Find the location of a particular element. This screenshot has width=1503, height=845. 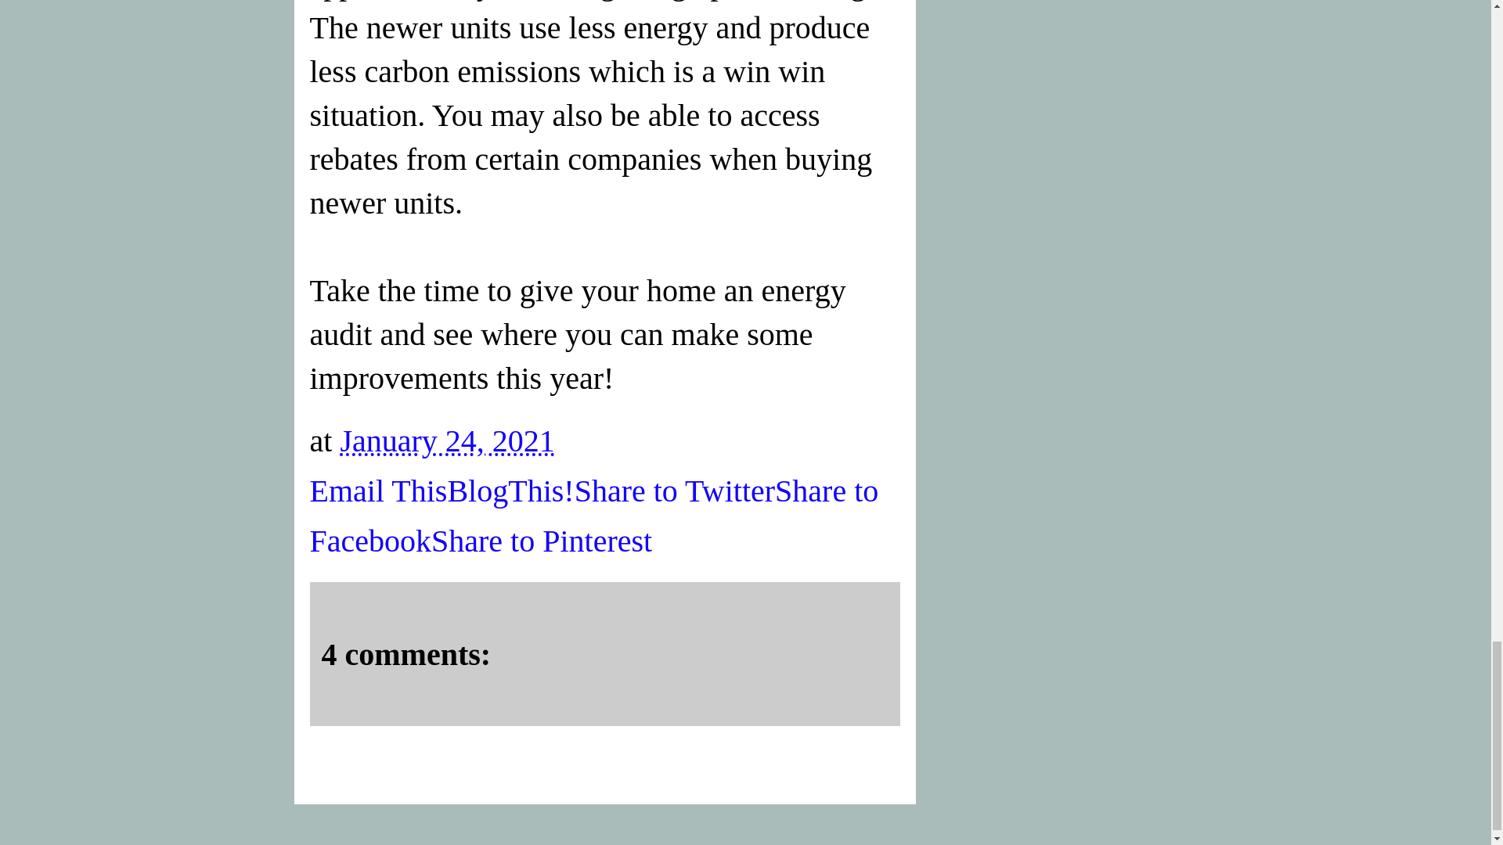

permanent link is located at coordinates (446, 441).